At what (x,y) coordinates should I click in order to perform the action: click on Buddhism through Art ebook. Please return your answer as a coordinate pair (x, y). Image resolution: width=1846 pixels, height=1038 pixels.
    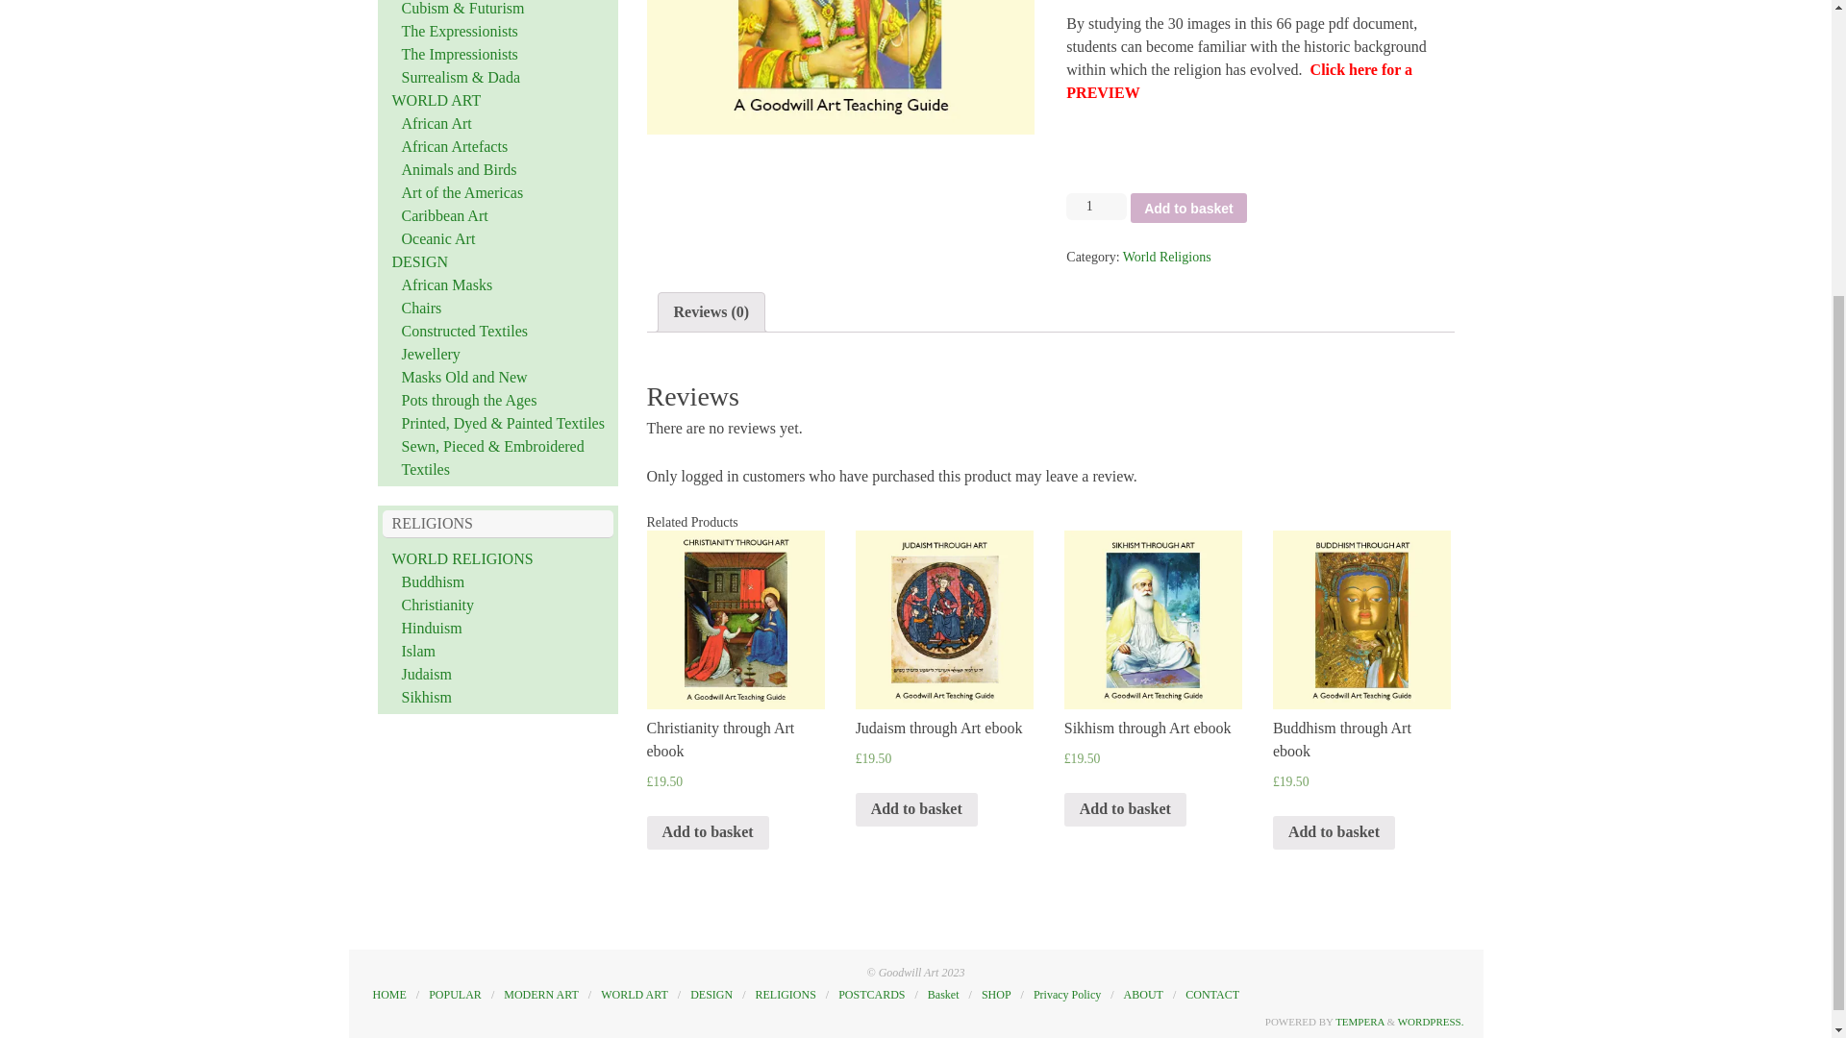
    Looking at the image, I should click on (1361, 619).